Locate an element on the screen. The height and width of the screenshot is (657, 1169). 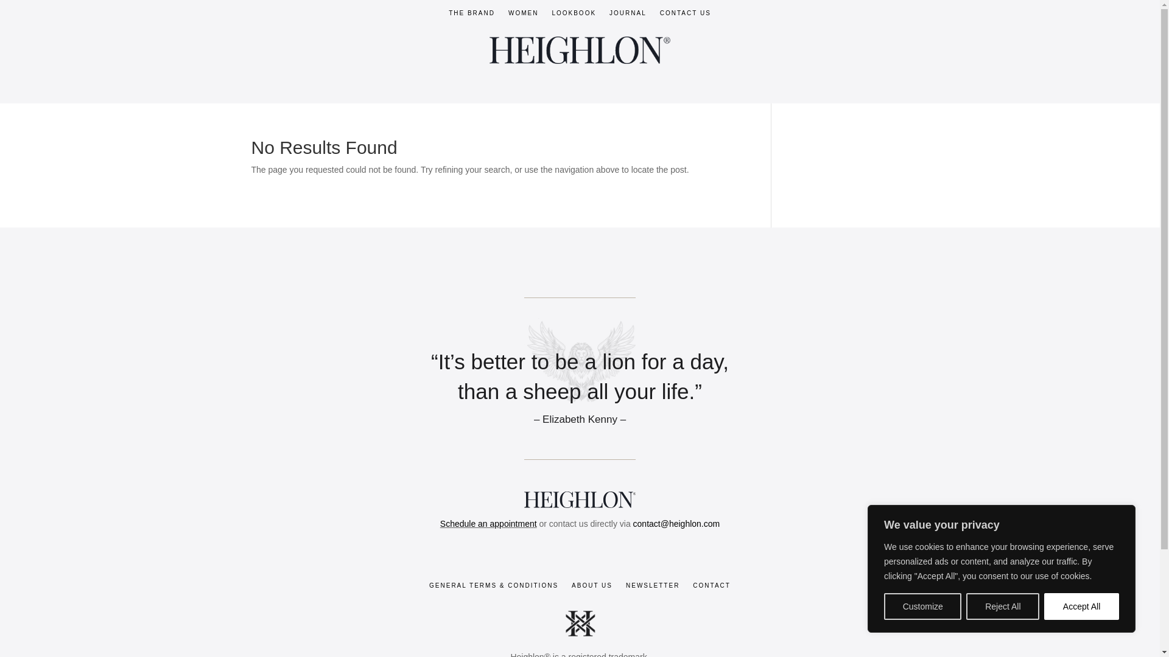
cropped-Heighlon-socialmedia-whitebg.jpg is located at coordinates (580, 623).